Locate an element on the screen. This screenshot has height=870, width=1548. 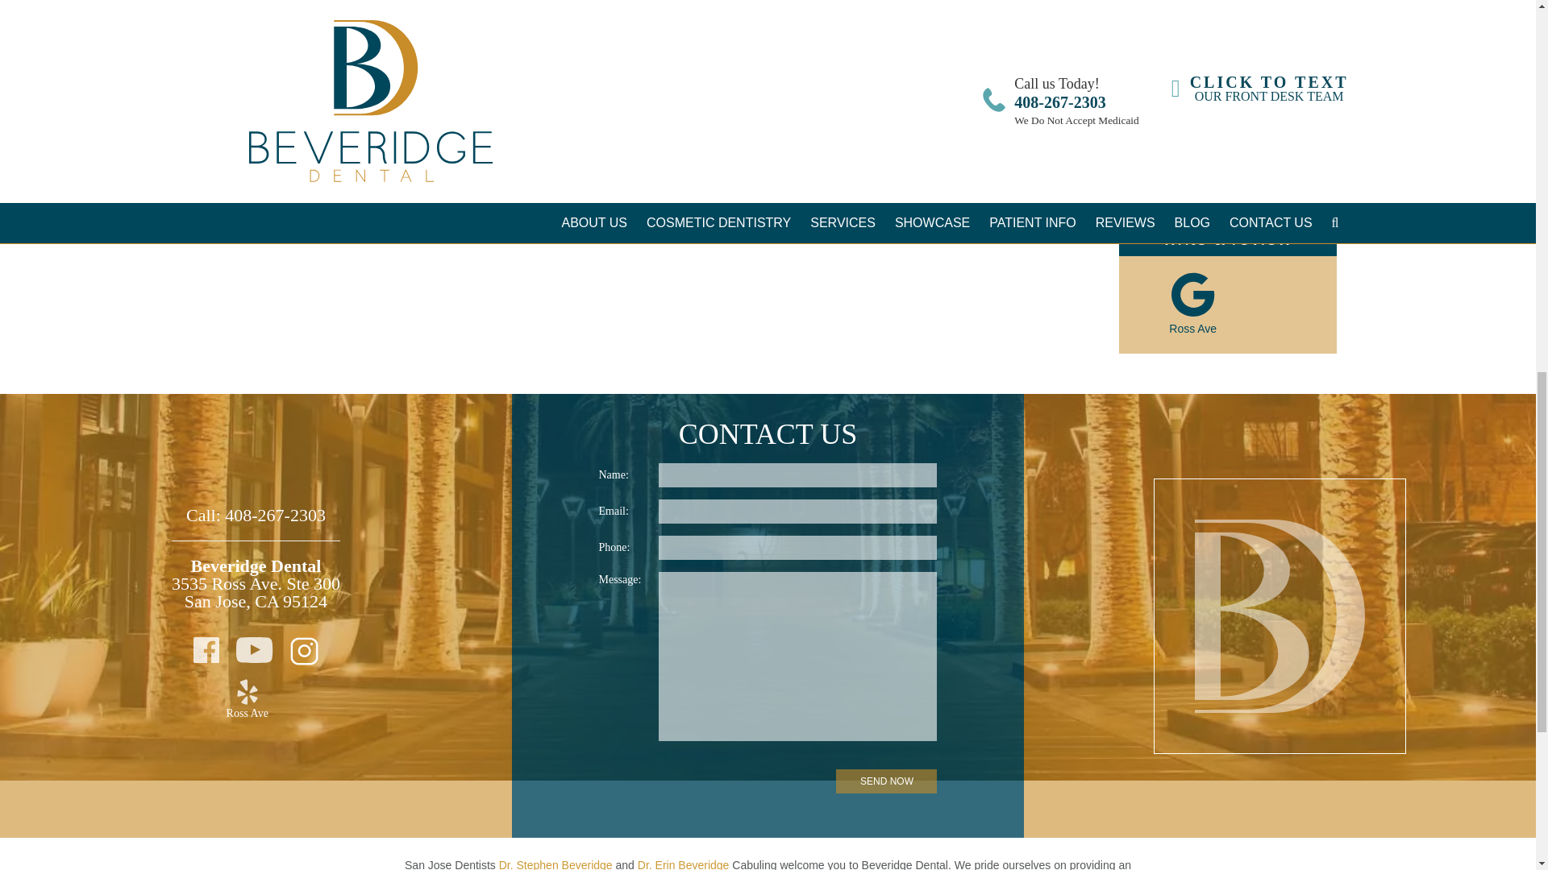
Send Now is located at coordinates (885, 781).